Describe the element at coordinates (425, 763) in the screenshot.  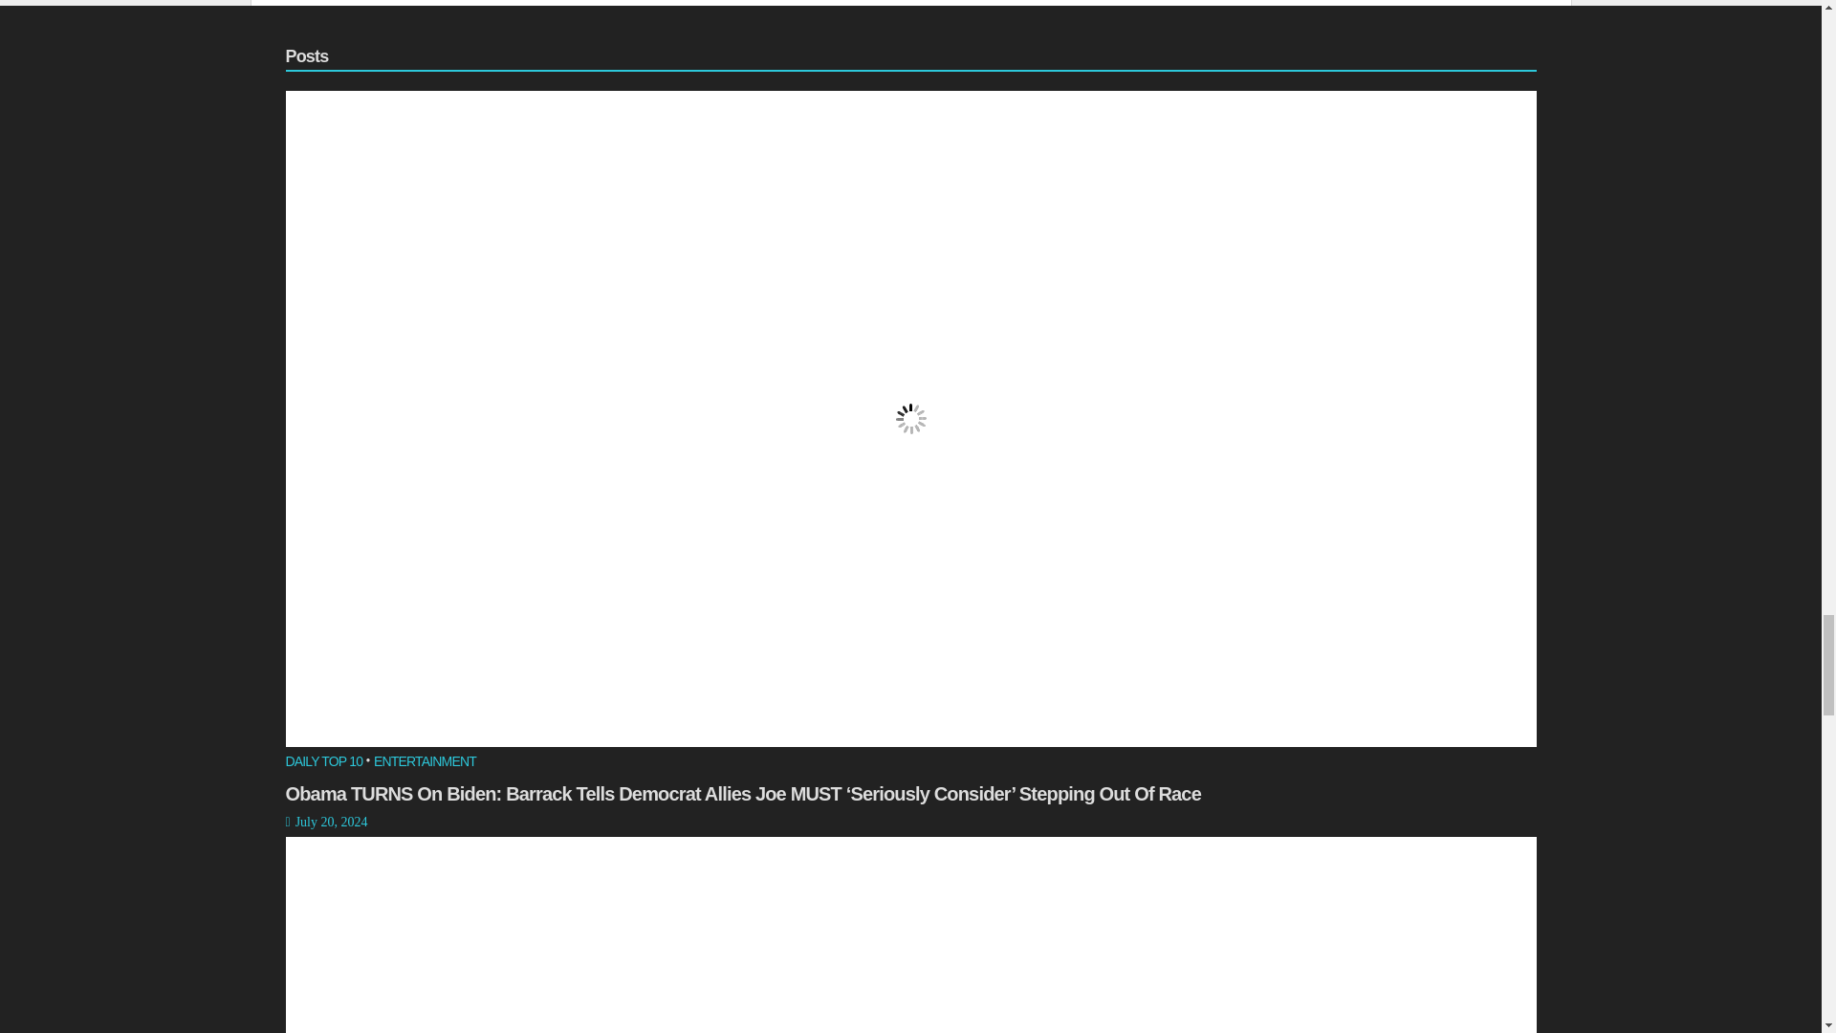
I see `ENTERTAINMENT` at that location.